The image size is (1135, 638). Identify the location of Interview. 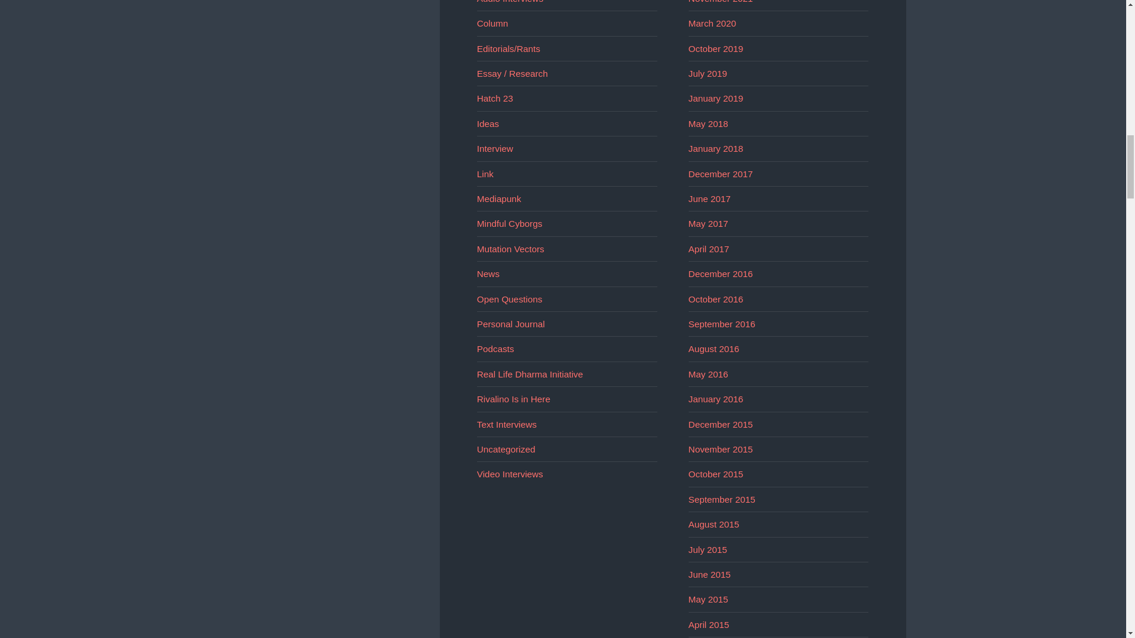
(494, 149).